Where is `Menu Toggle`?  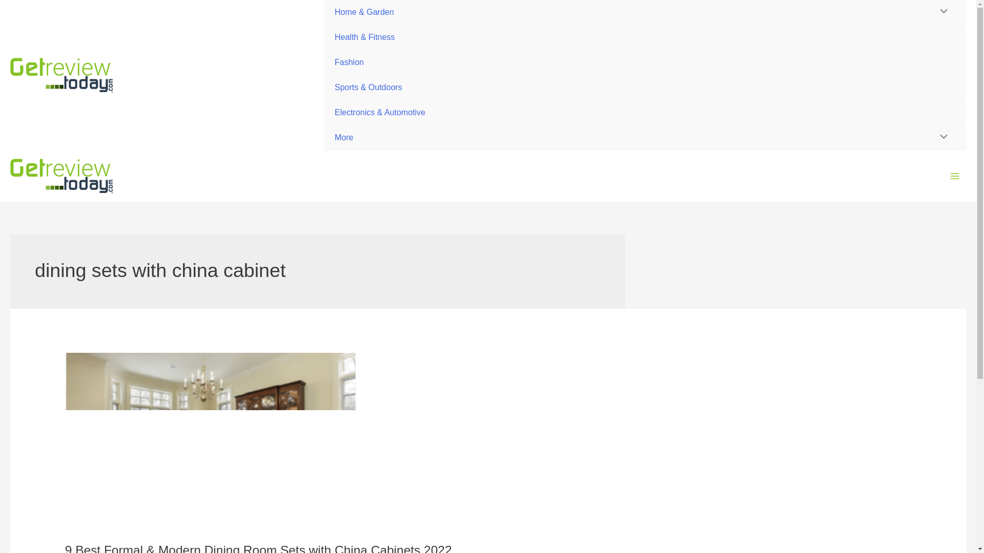
Menu Toggle is located at coordinates (941, 137).